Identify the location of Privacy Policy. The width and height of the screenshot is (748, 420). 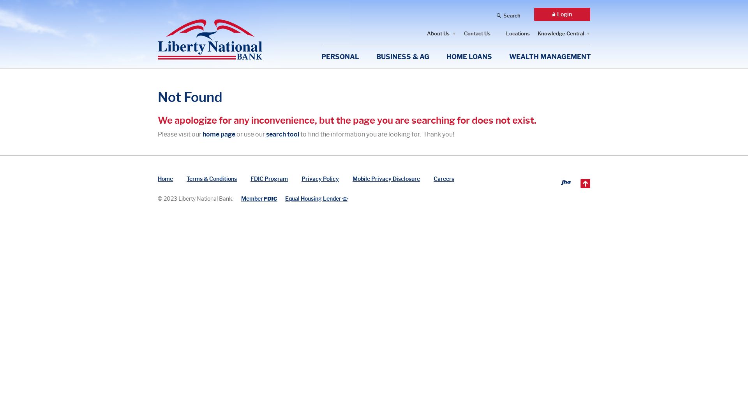
(320, 179).